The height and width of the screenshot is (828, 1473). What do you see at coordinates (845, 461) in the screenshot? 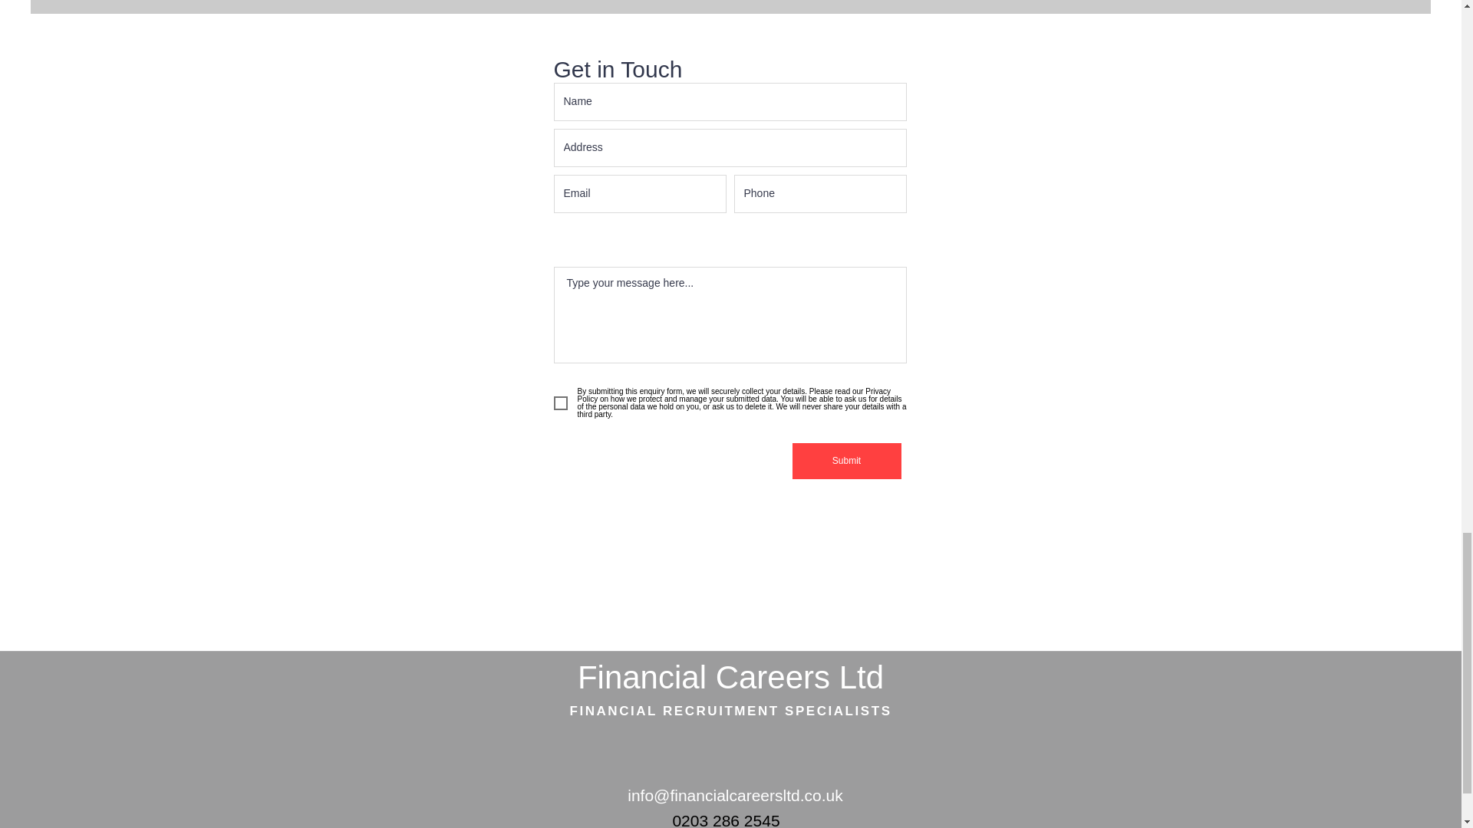
I see `Submit` at bounding box center [845, 461].